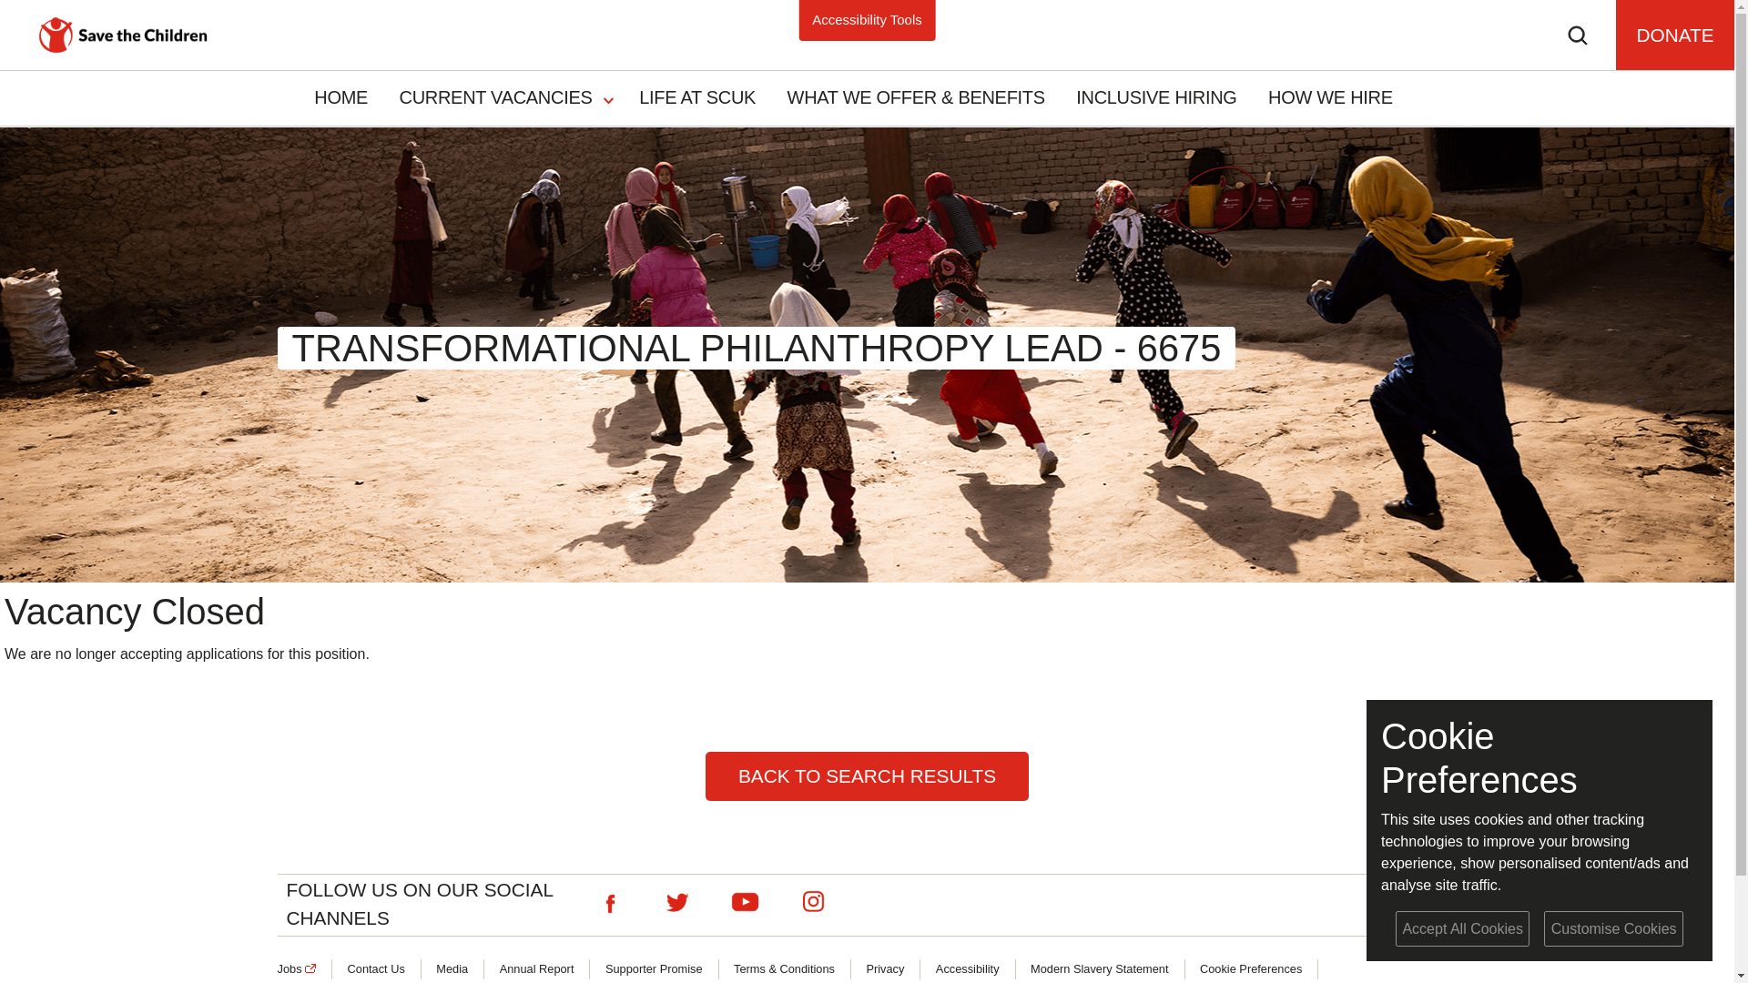 This screenshot has width=1748, height=983. I want to click on Instagram, so click(812, 903).